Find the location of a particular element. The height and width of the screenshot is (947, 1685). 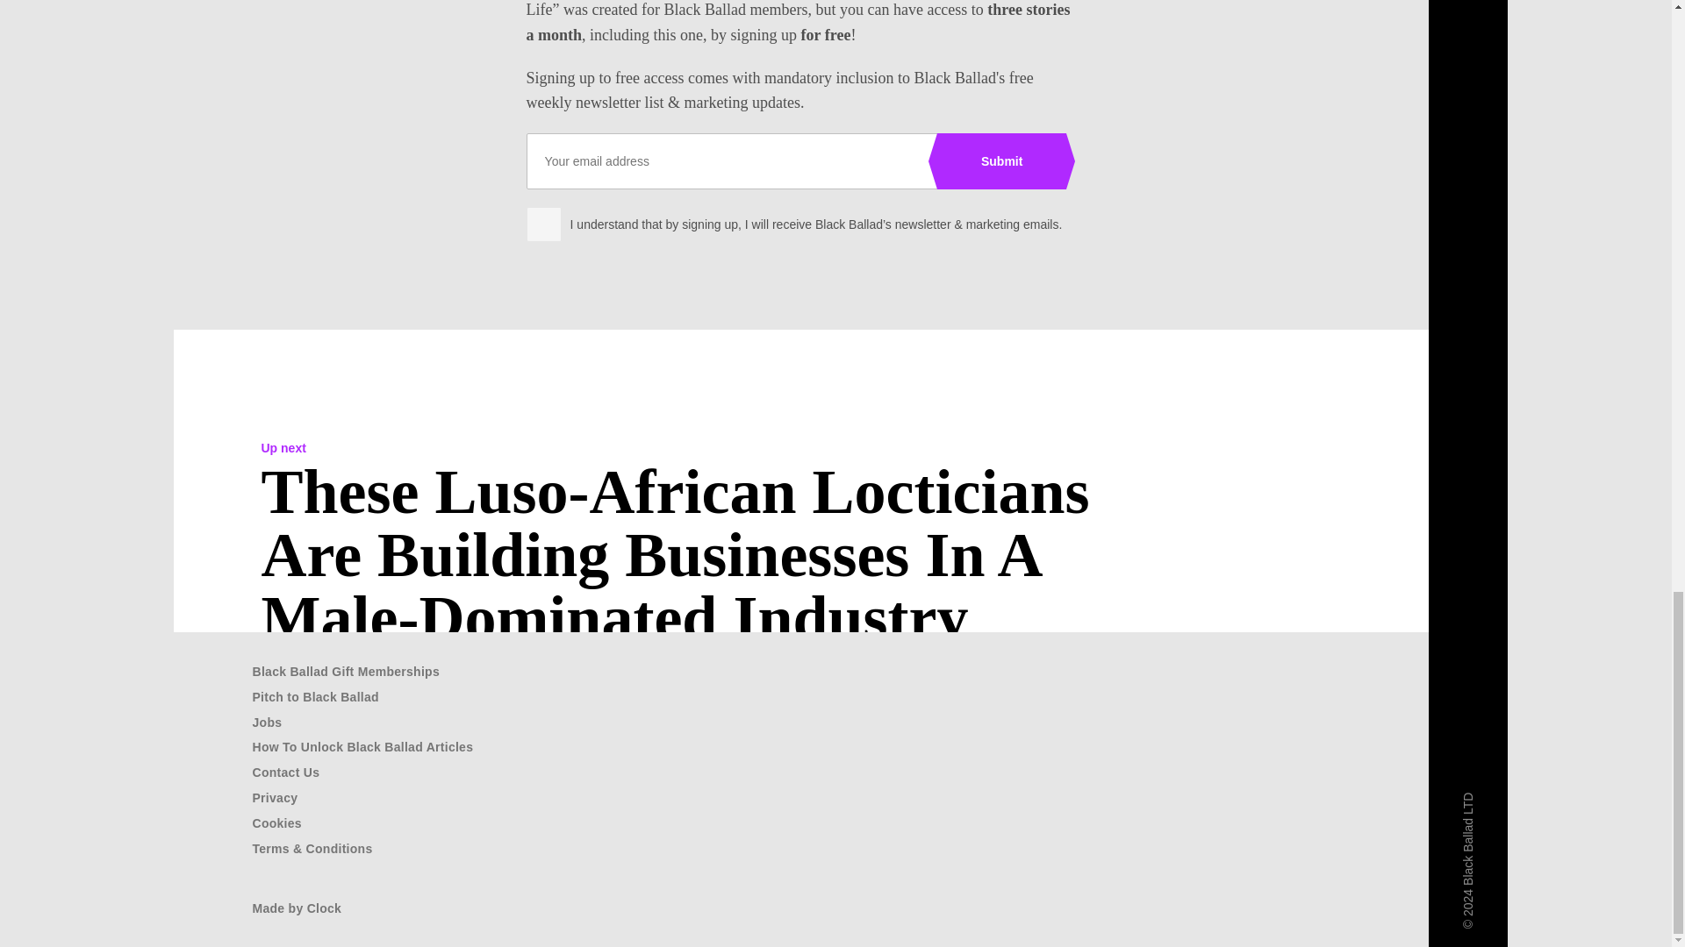

Cookies is located at coordinates (277, 822).